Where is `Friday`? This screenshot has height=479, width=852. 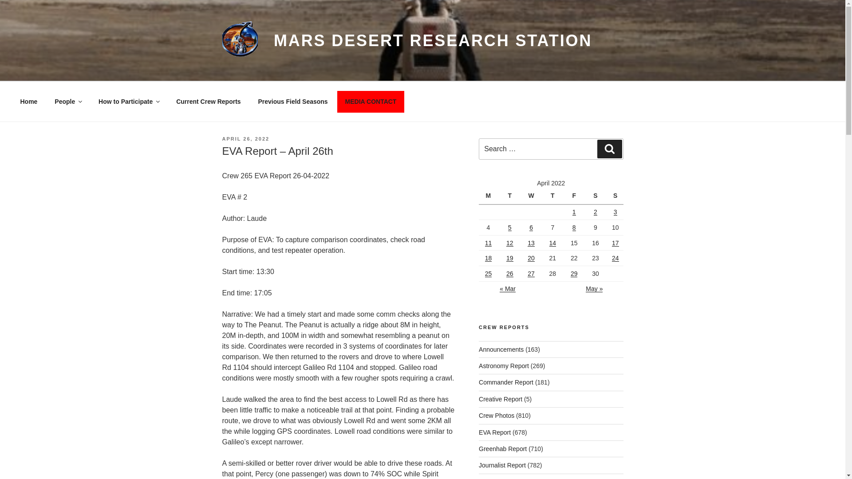 Friday is located at coordinates (575, 196).